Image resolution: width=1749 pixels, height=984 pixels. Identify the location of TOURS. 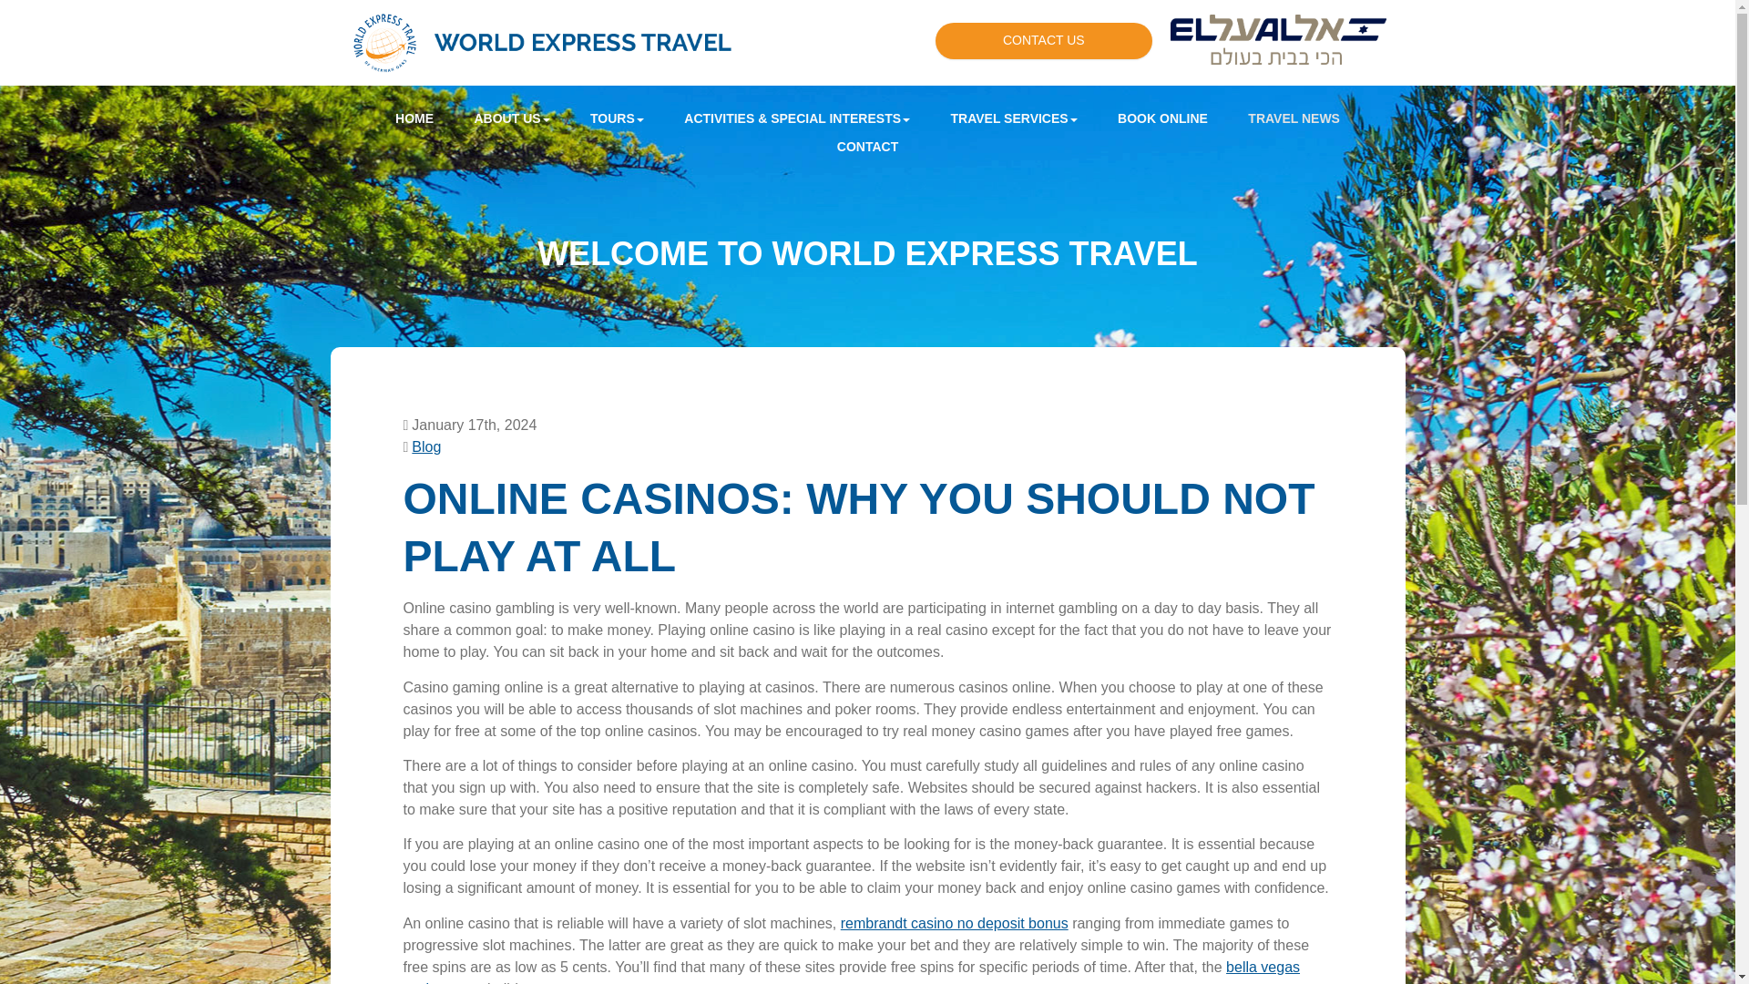
(617, 118).